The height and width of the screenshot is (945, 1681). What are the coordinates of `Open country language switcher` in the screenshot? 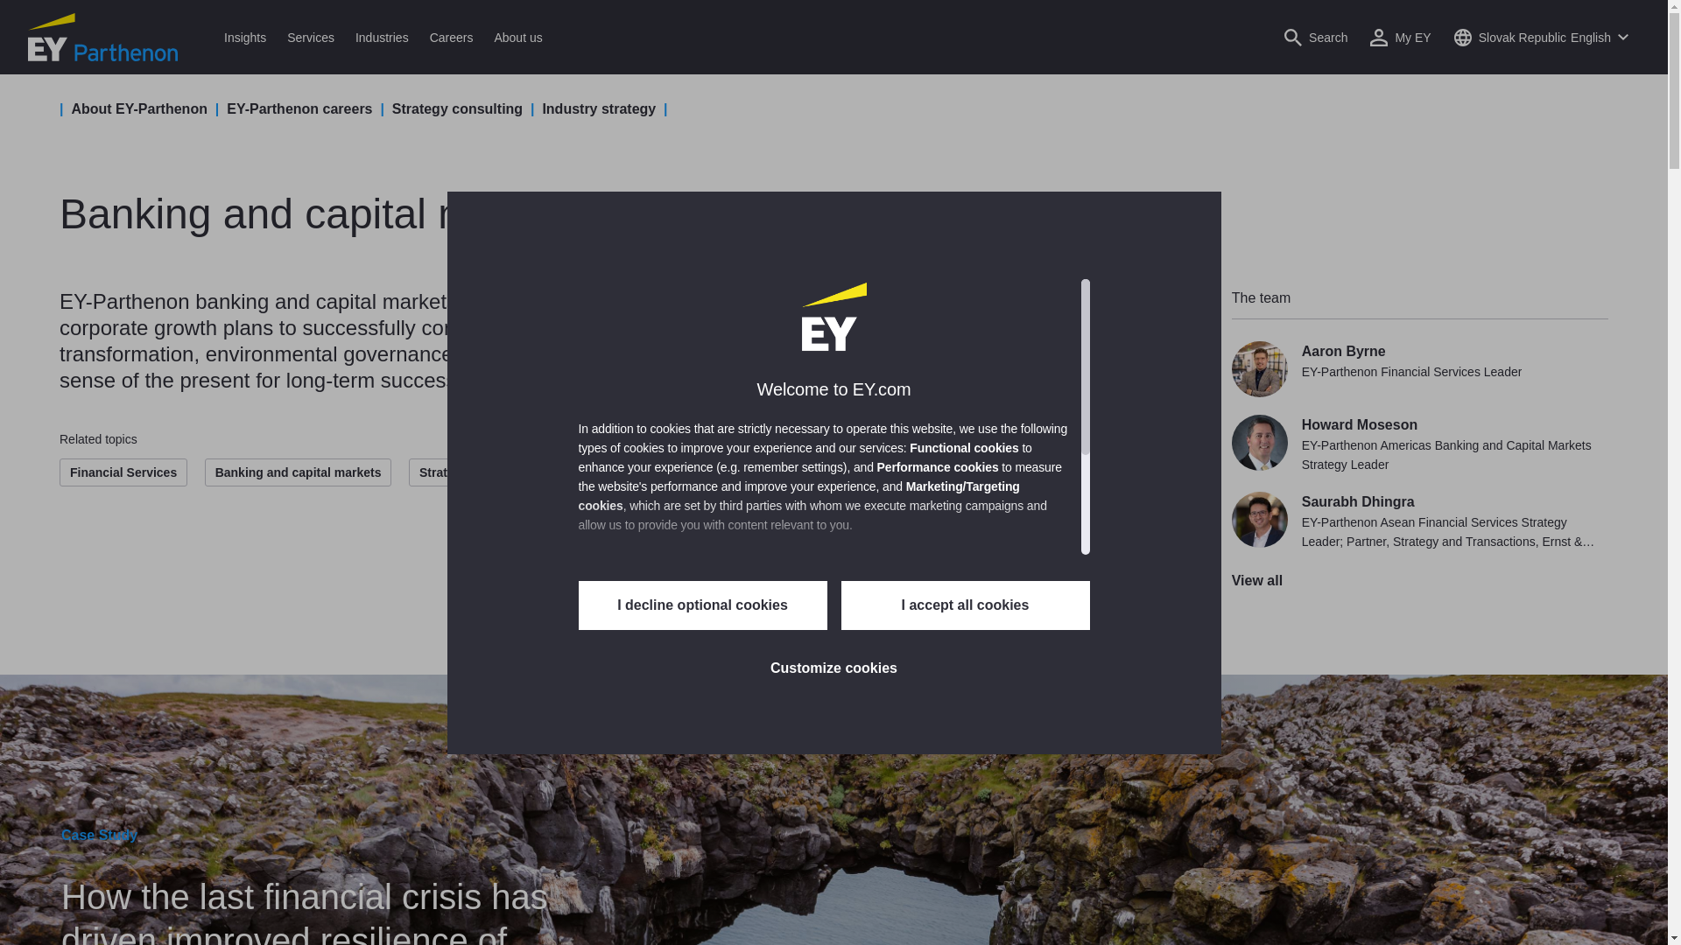 It's located at (1541, 37).